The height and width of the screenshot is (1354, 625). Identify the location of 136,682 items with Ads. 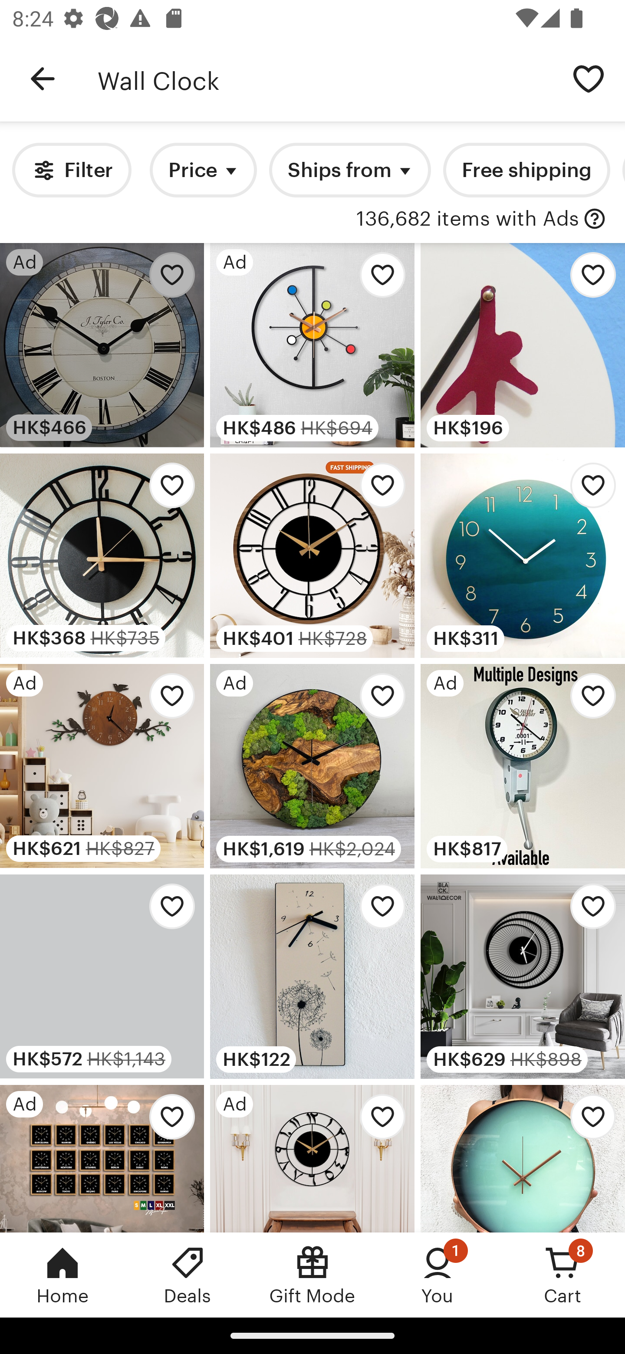
(467, 219).